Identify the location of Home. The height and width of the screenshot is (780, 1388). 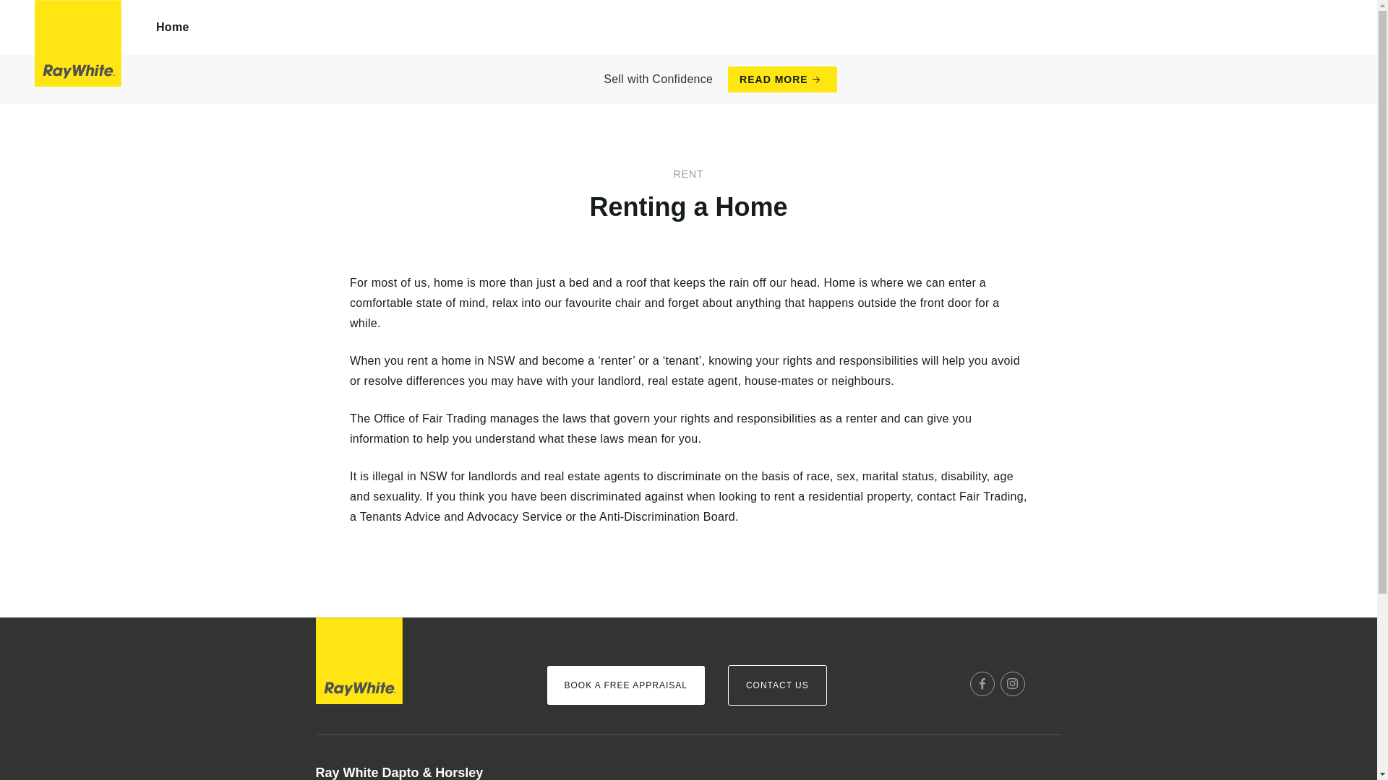
(173, 27).